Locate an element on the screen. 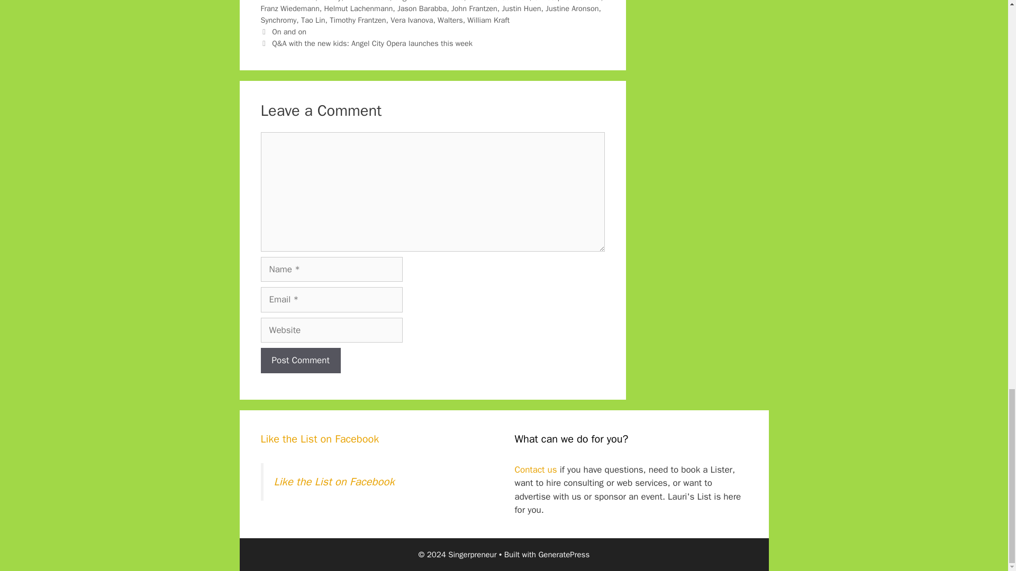 The width and height of the screenshot is (1016, 571). Albert Giraud is located at coordinates (293, 1).